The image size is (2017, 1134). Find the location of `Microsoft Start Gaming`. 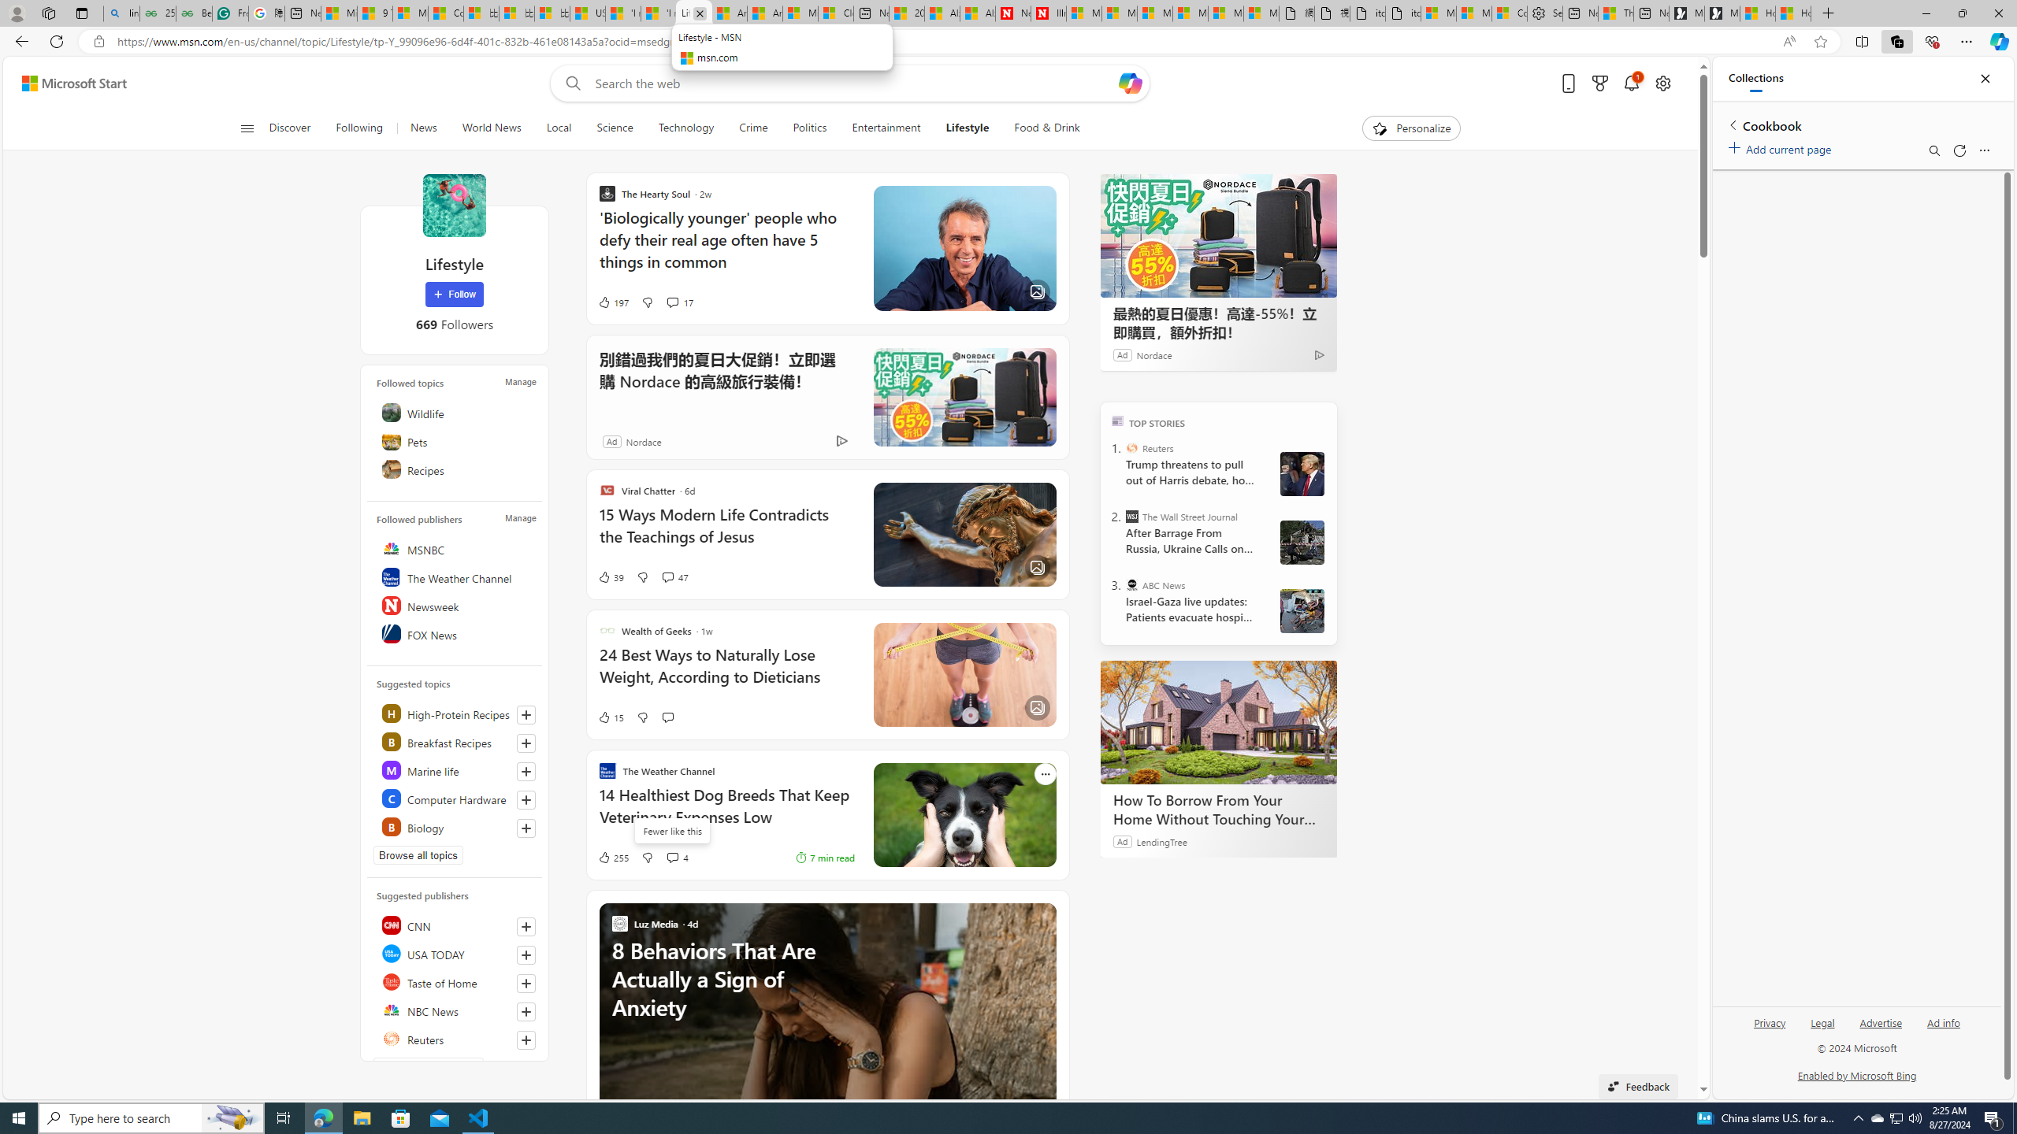

Microsoft Start Gaming is located at coordinates (1722, 13).